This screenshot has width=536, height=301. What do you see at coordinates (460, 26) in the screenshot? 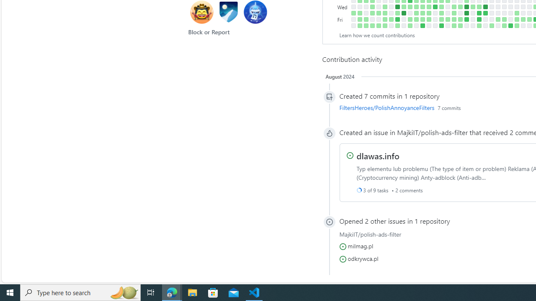
I see `1 contribution on December 23rd.` at bounding box center [460, 26].